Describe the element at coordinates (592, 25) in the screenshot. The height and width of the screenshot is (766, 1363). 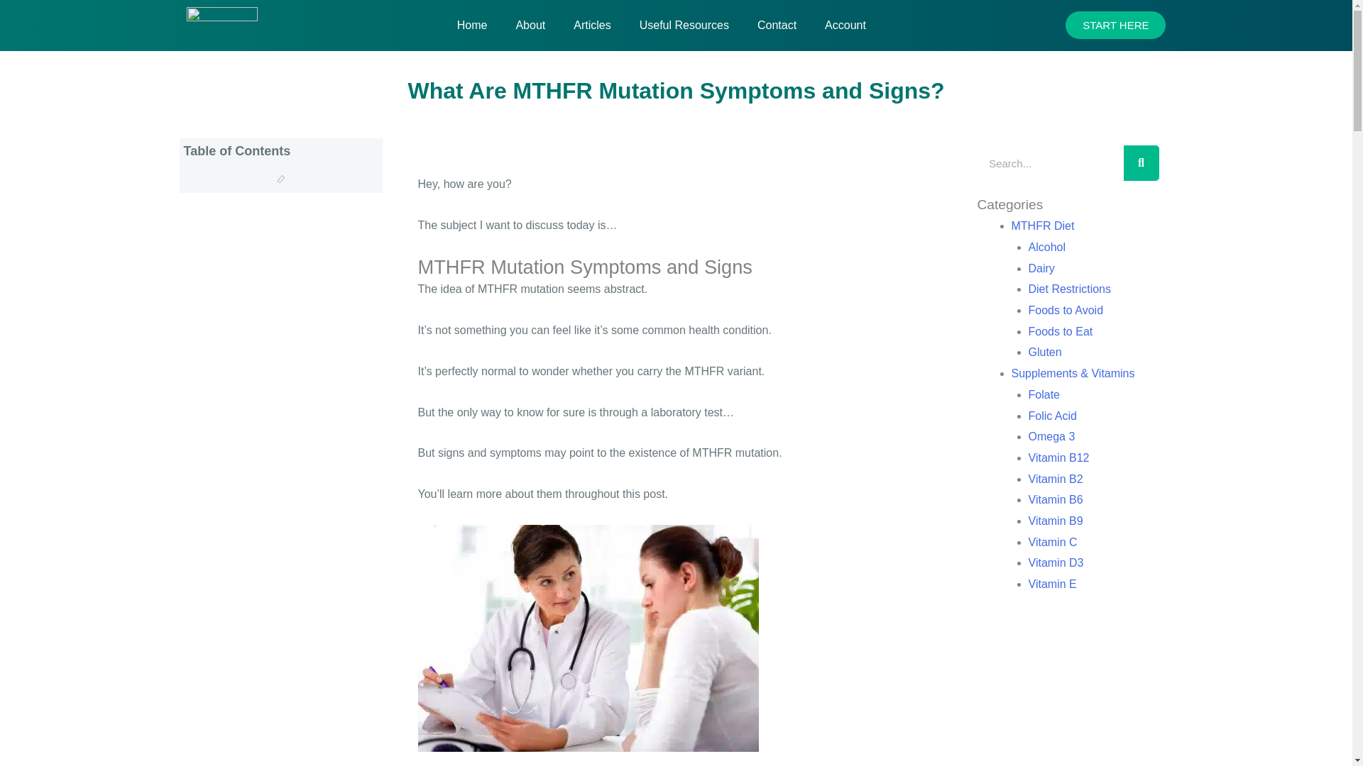
I see `Articles` at that location.